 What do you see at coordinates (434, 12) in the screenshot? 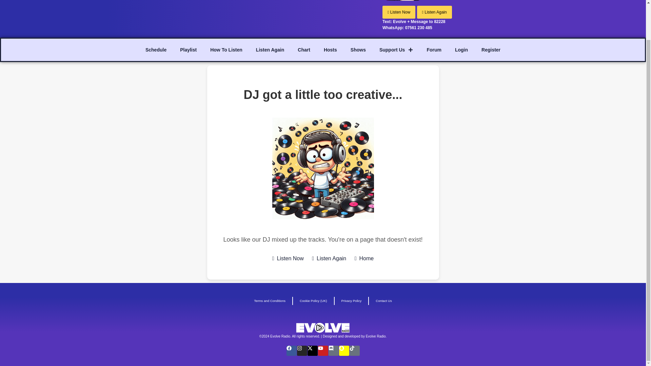
I see `Listen Again` at bounding box center [434, 12].